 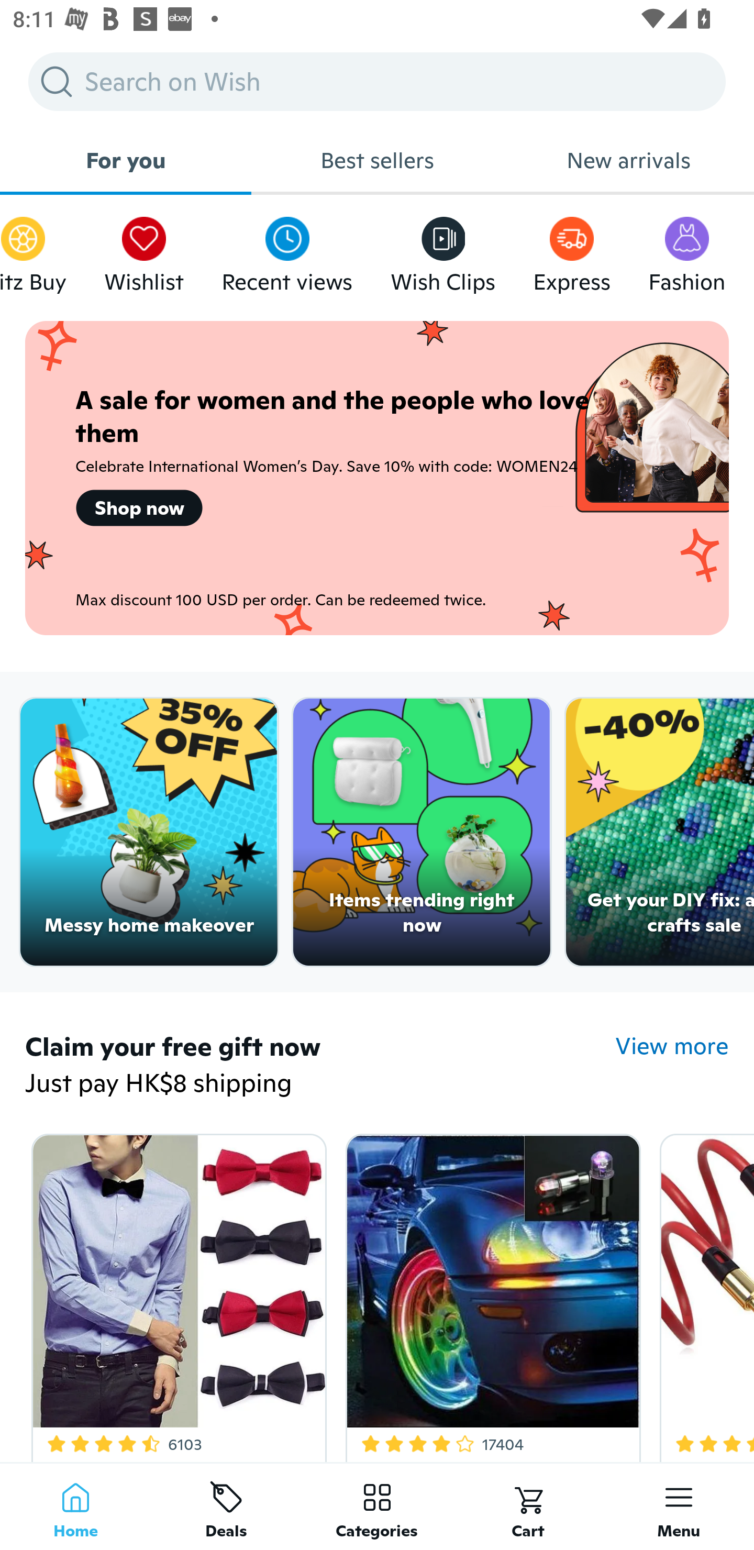 What do you see at coordinates (226, 1506) in the screenshot?
I see `Deals` at bounding box center [226, 1506].